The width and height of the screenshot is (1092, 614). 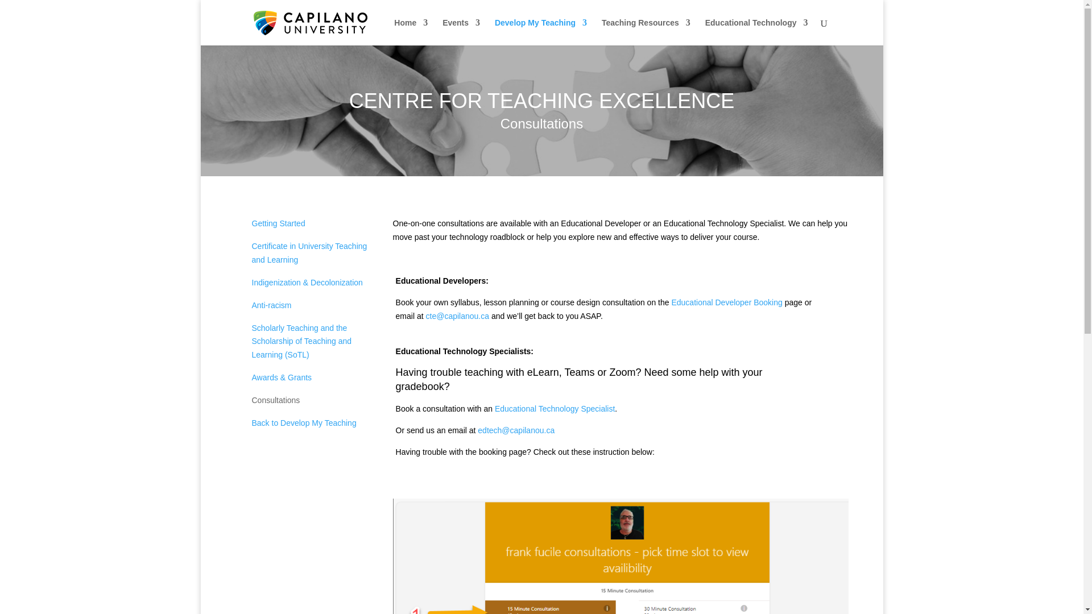 What do you see at coordinates (540, 32) in the screenshot?
I see `Develop My Teaching` at bounding box center [540, 32].